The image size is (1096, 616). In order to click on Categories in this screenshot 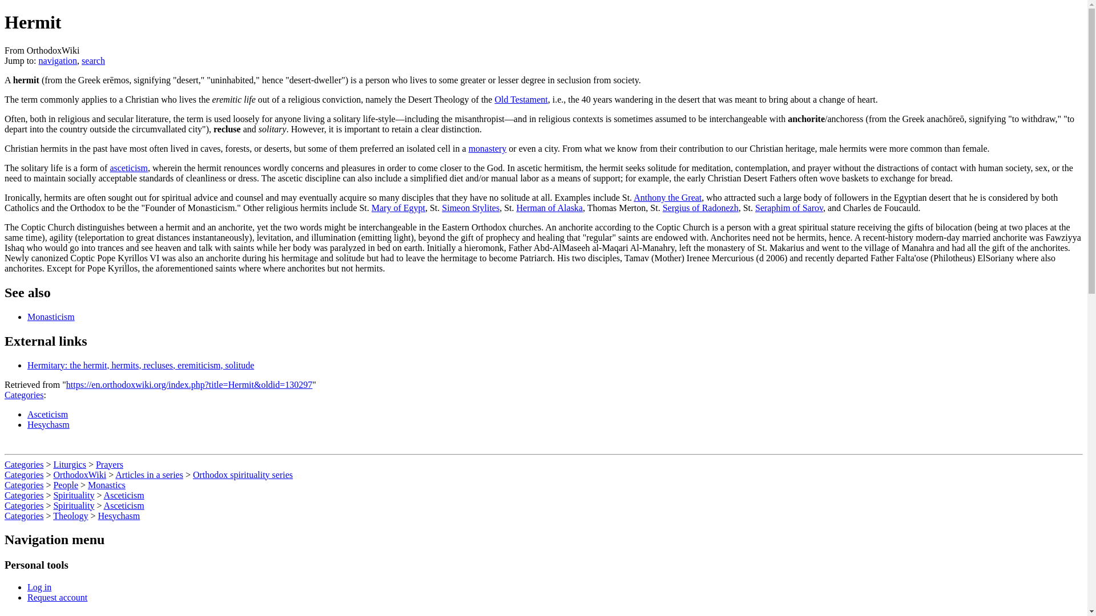, I will do `click(24, 395)`.